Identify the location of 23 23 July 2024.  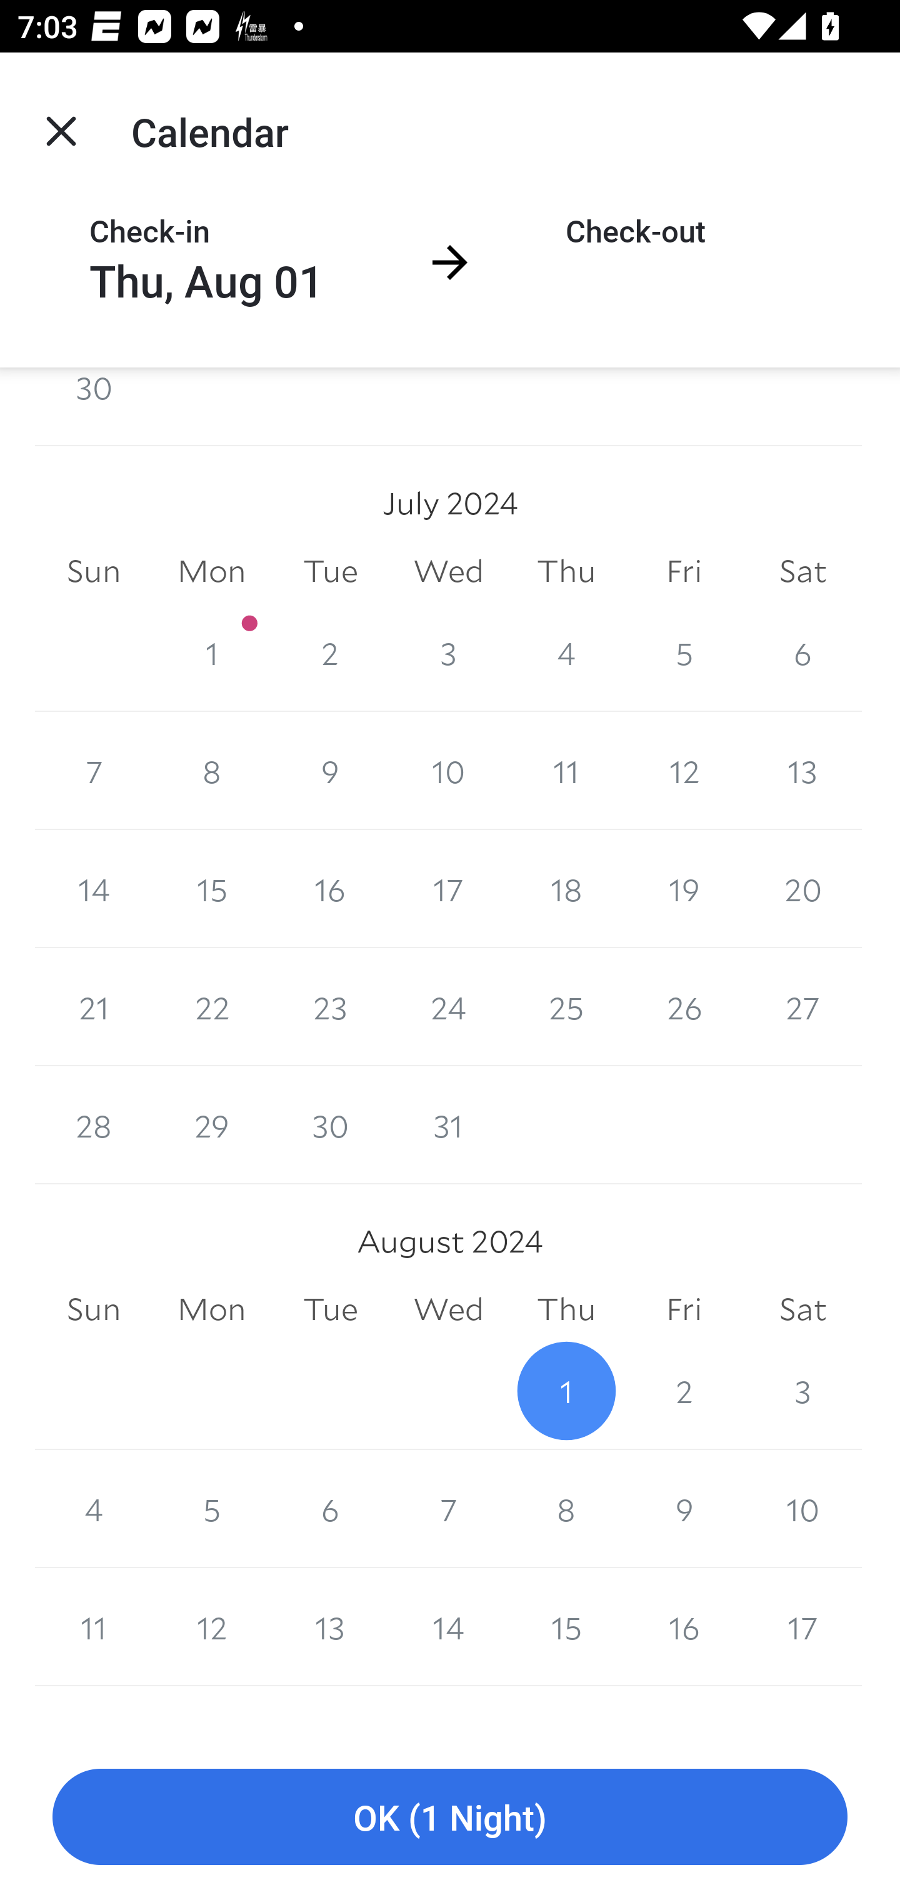
(330, 1006).